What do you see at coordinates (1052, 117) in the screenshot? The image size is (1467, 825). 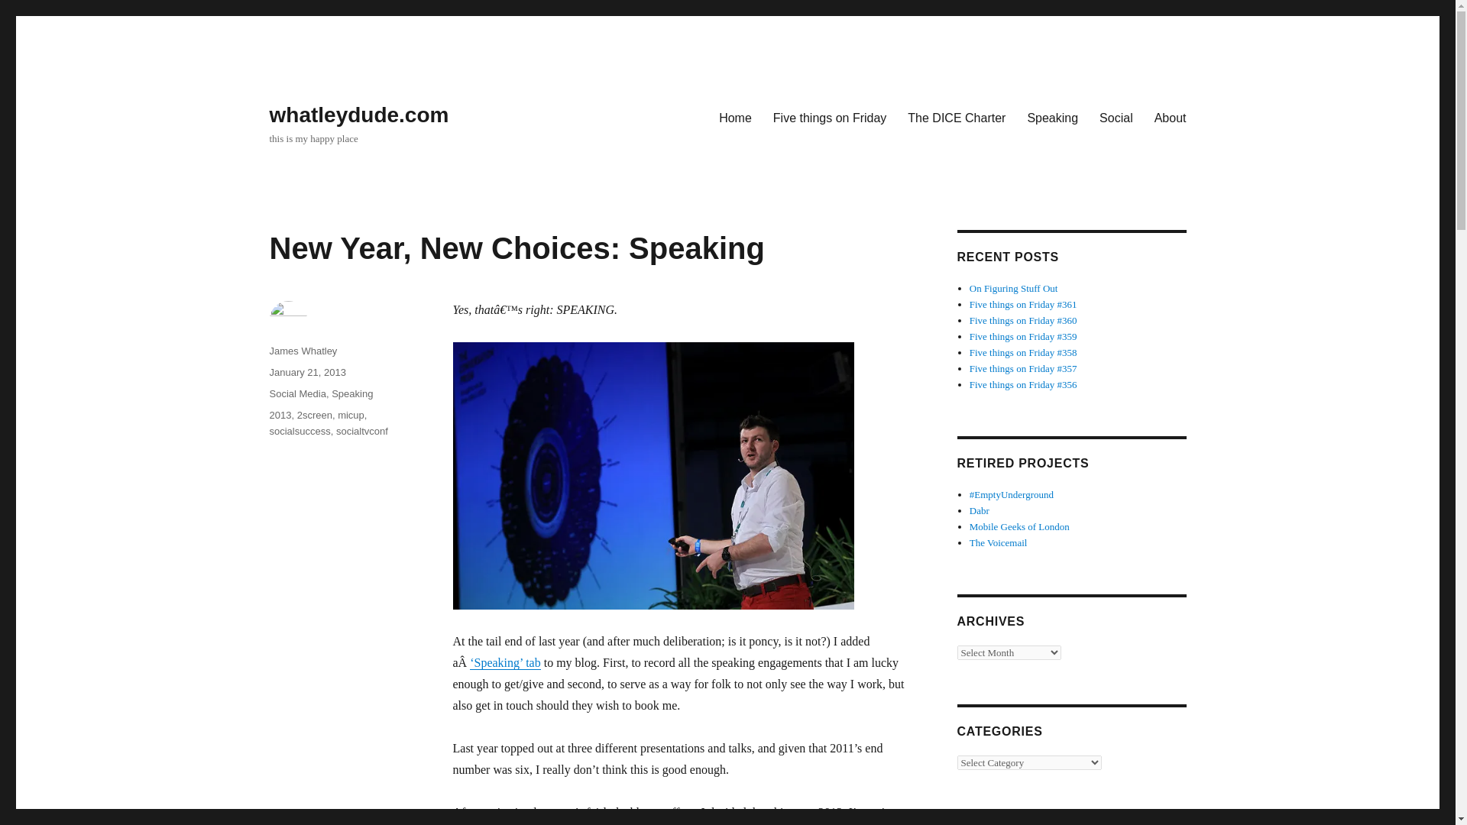 I see `Speaking` at bounding box center [1052, 117].